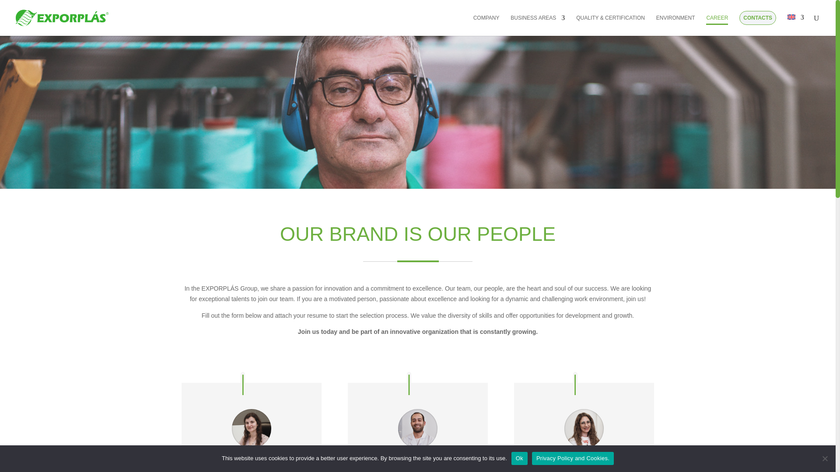 The width and height of the screenshot is (840, 472). I want to click on ENVIRONMENT, so click(675, 25).